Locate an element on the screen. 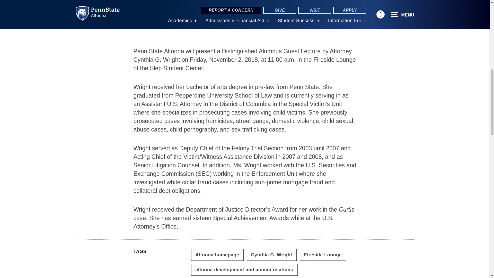  Content tagged with Fireside Lounge is located at coordinates (323, 255).